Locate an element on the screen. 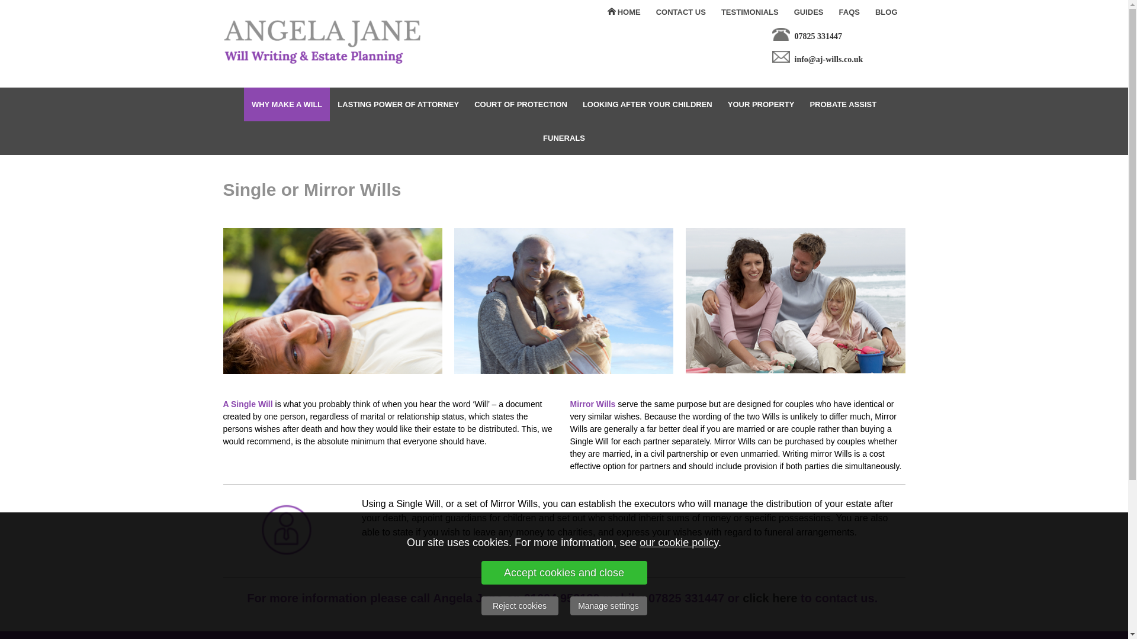  LASTING POWER OF ATTORNEY is located at coordinates (398, 104).